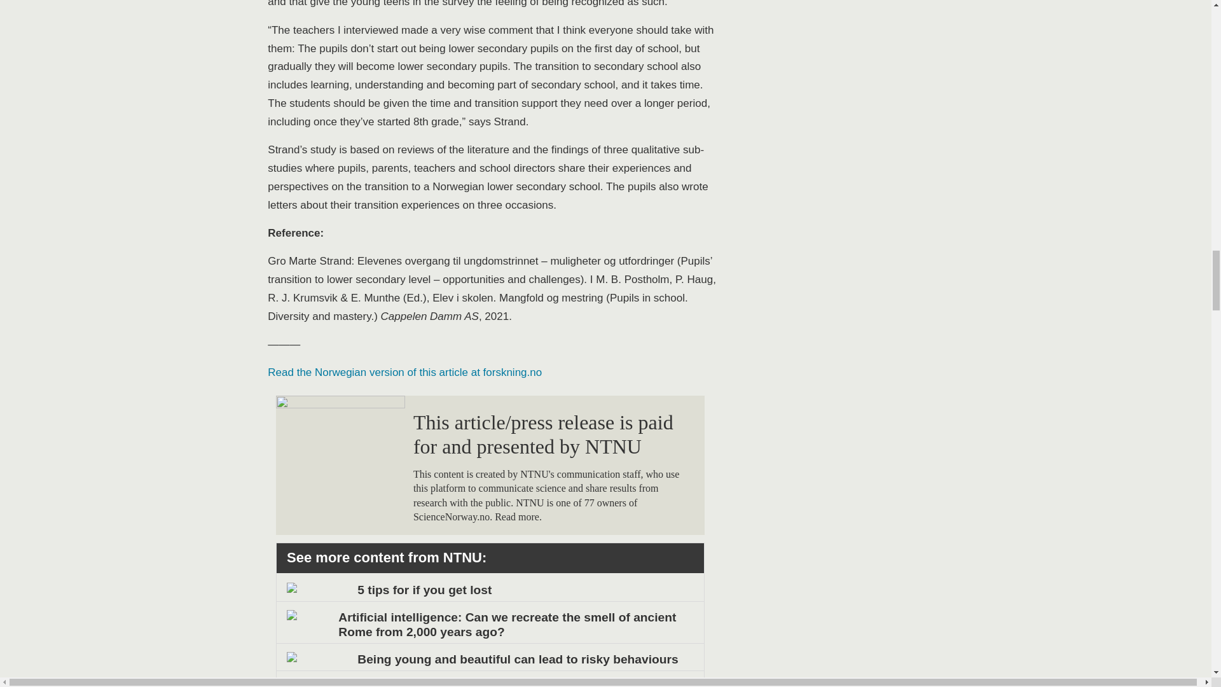  Describe the element at coordinates (490, 659) in the screenshot. I see `Being young and beautiful can lead to risky behaviours` at that location.